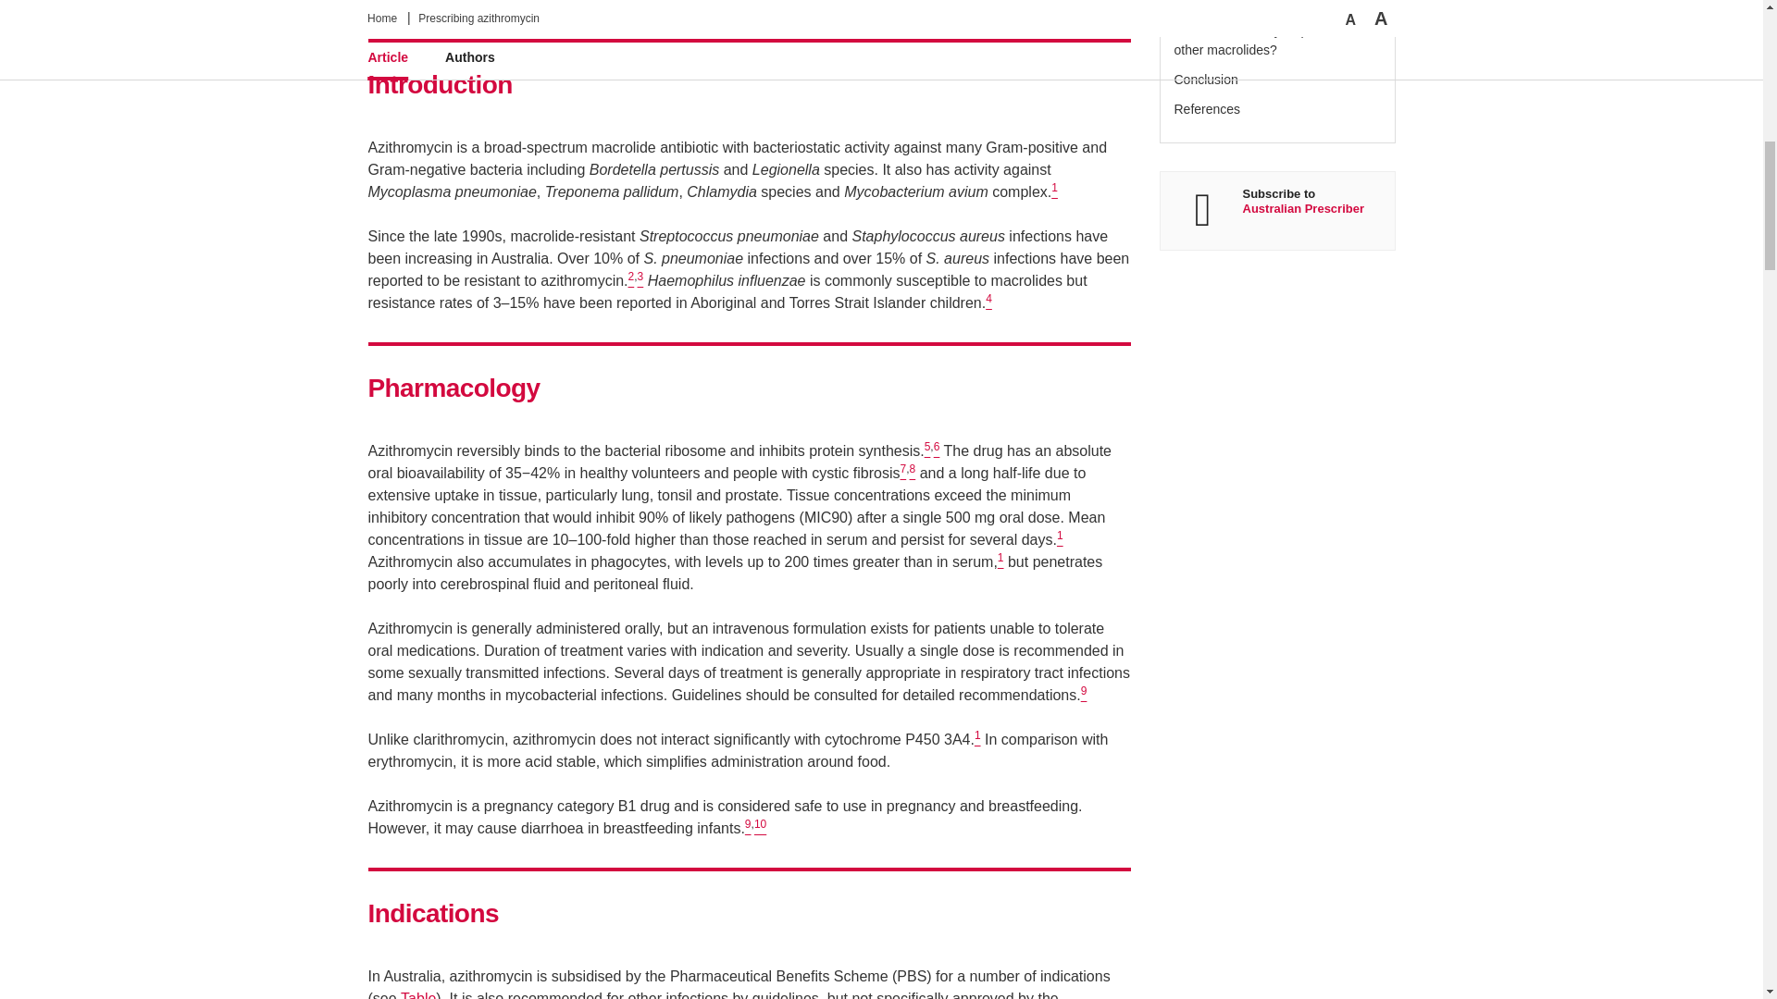  Describe the element at coordinates (748, 827) in the screenshot. I see `9` at that location.